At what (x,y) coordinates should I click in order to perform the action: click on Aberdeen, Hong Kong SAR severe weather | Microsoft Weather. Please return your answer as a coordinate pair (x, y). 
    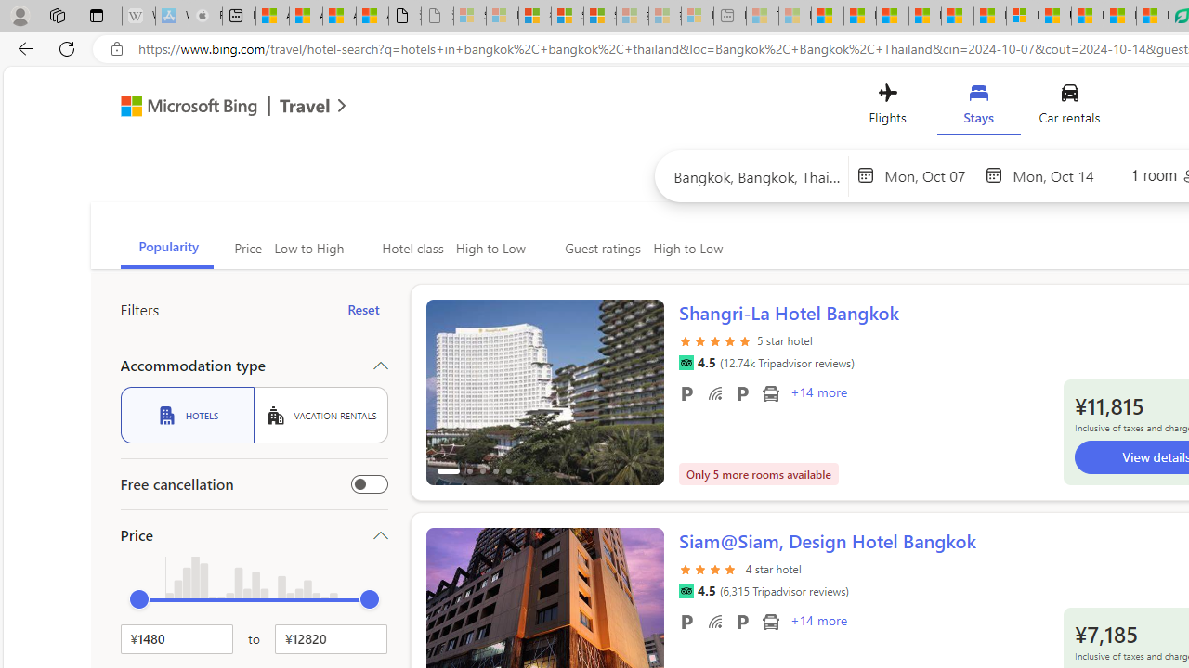
    Looking at the image, I should click on (372, 17).